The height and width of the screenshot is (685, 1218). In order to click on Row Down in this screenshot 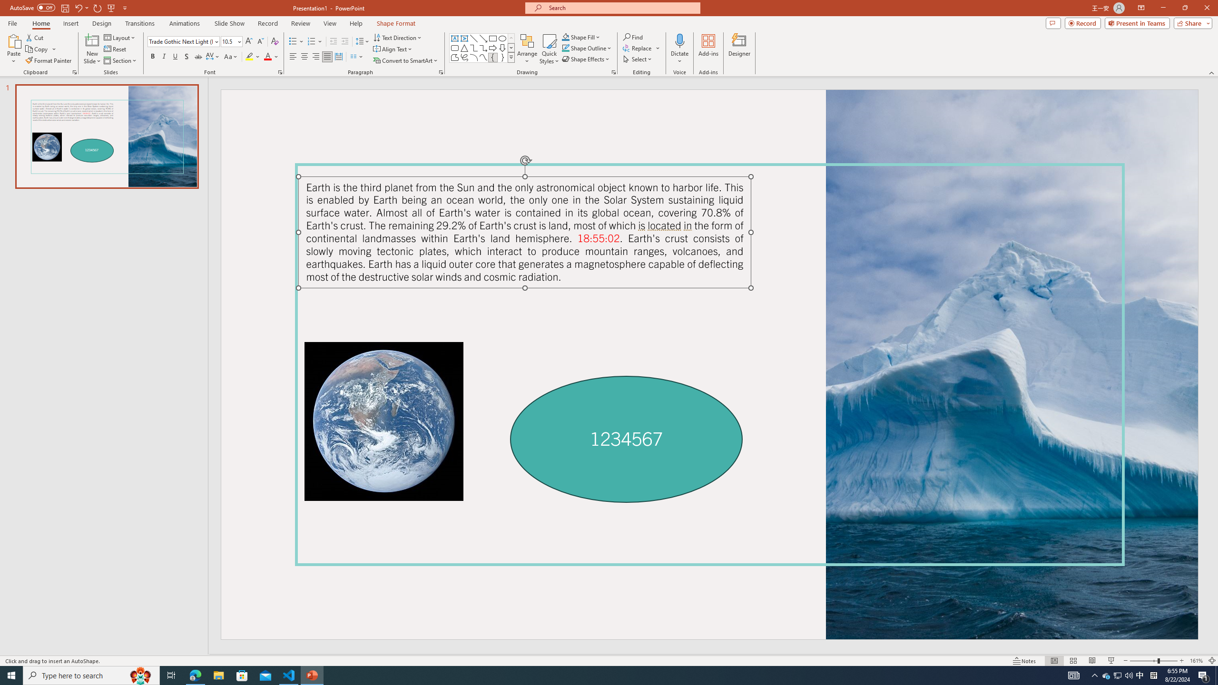, I will do `click(511, 48)`.